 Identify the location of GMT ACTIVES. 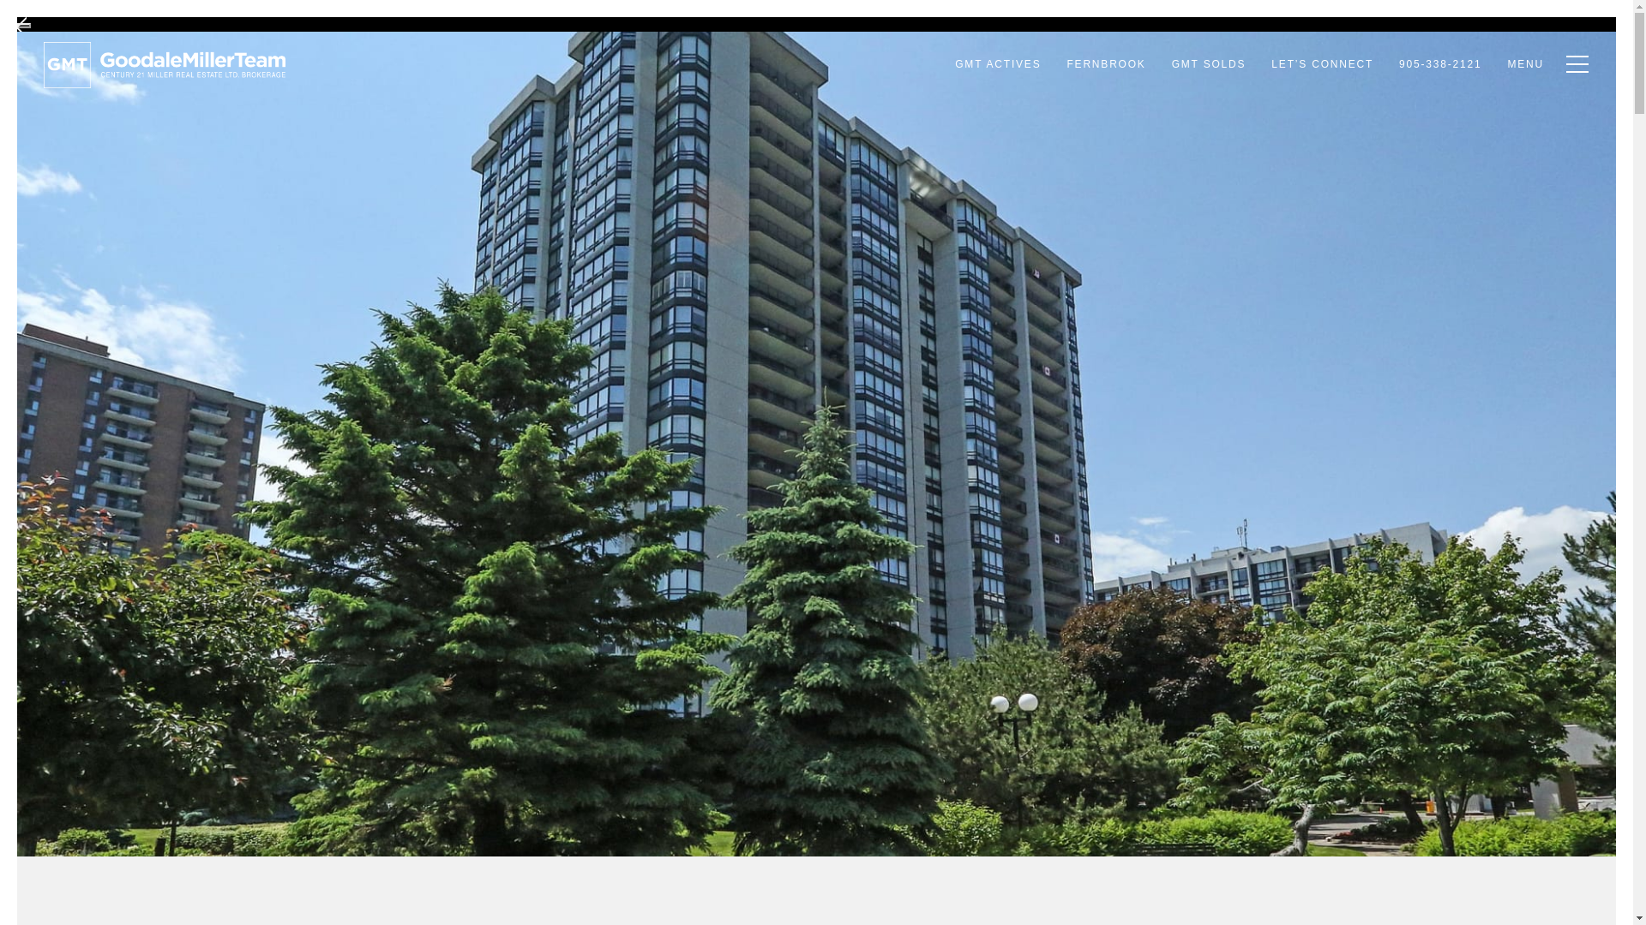
(997, 64).